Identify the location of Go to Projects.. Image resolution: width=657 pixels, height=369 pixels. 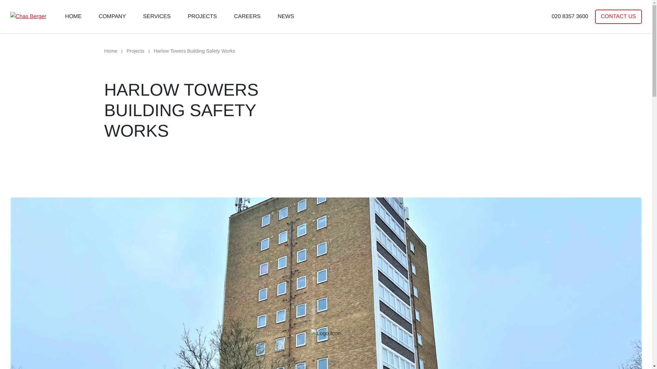
(136, 51).